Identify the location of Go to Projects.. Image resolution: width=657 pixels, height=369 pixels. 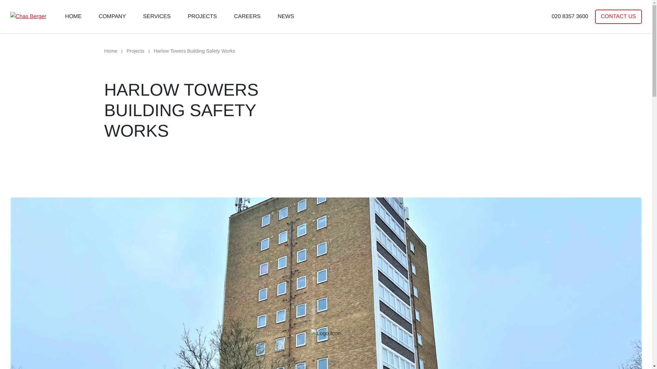
(136, 51).